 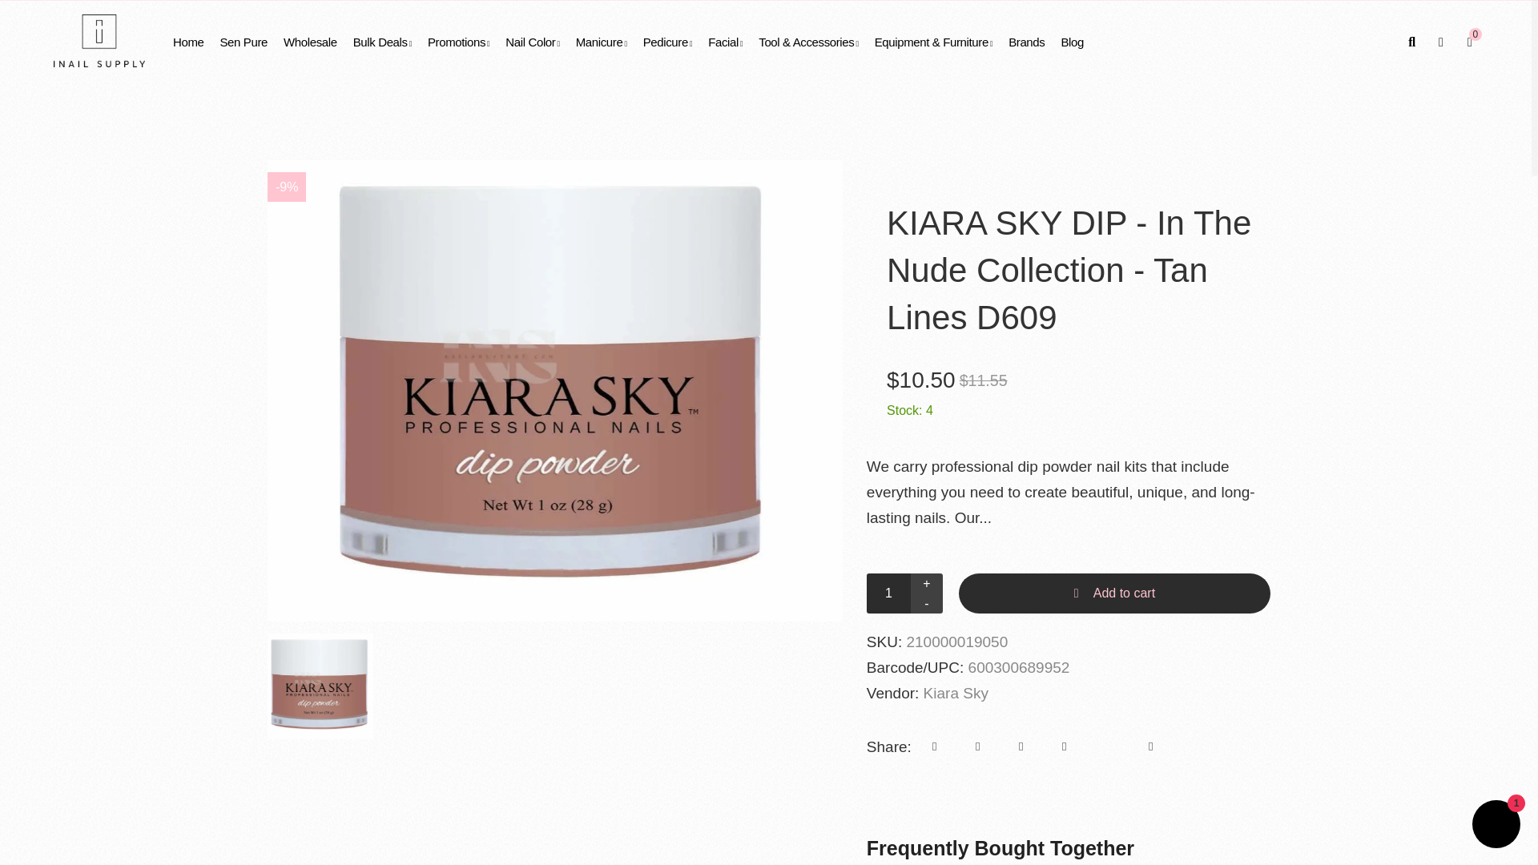 I want to click on Quantity, so click(x=904, y=593).